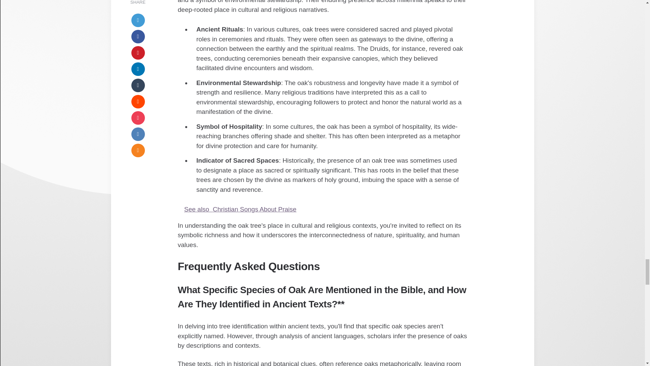 The height and width of the screenshot is (366, 650). I want to click on See also  Christian Songs About Praise, so click(322, 209).